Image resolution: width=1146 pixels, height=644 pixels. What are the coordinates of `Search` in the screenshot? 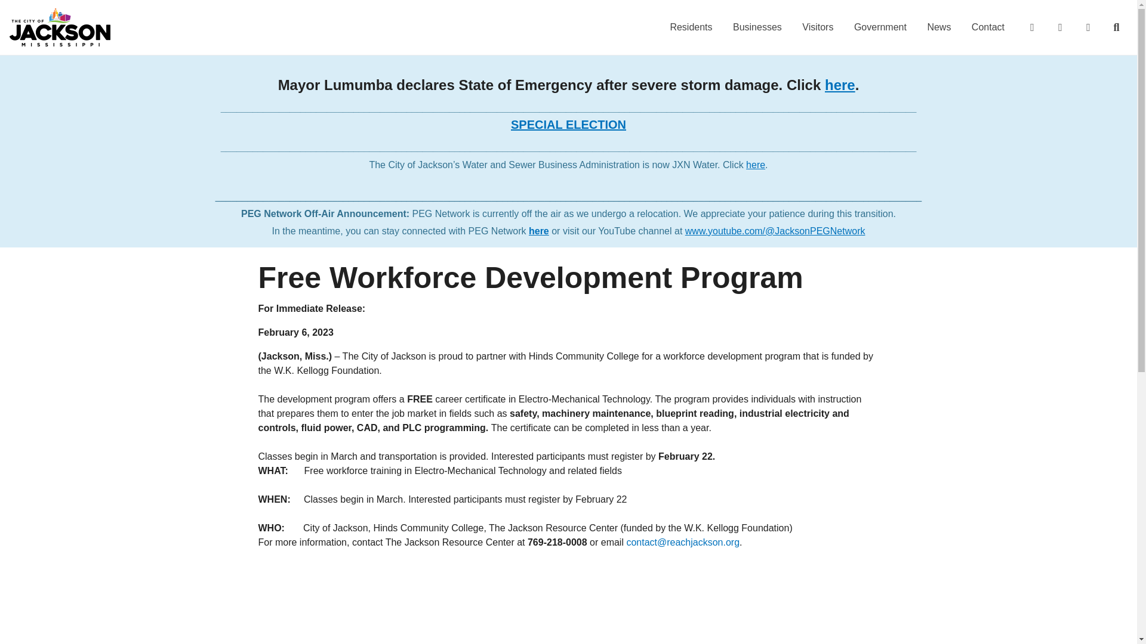 It's located at (1116, 27).